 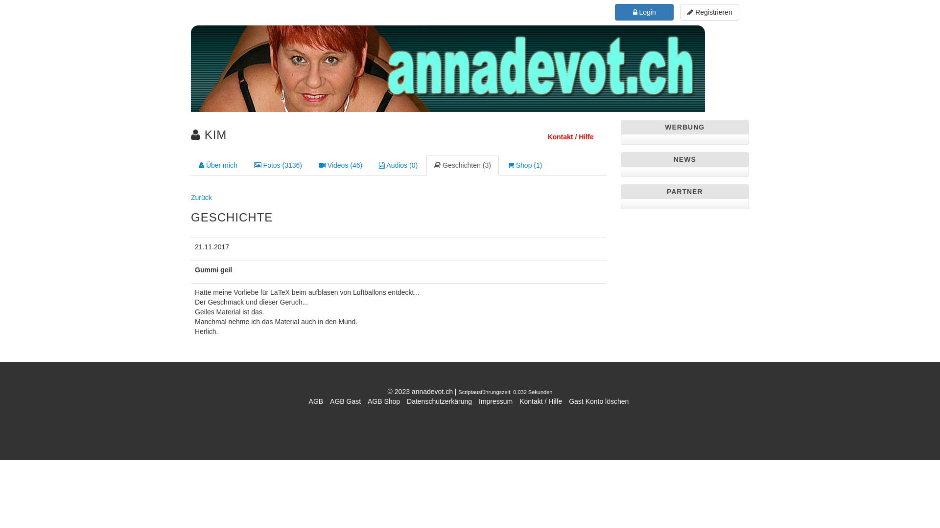 I want to click on Impressum, so click(x=495, y=401).